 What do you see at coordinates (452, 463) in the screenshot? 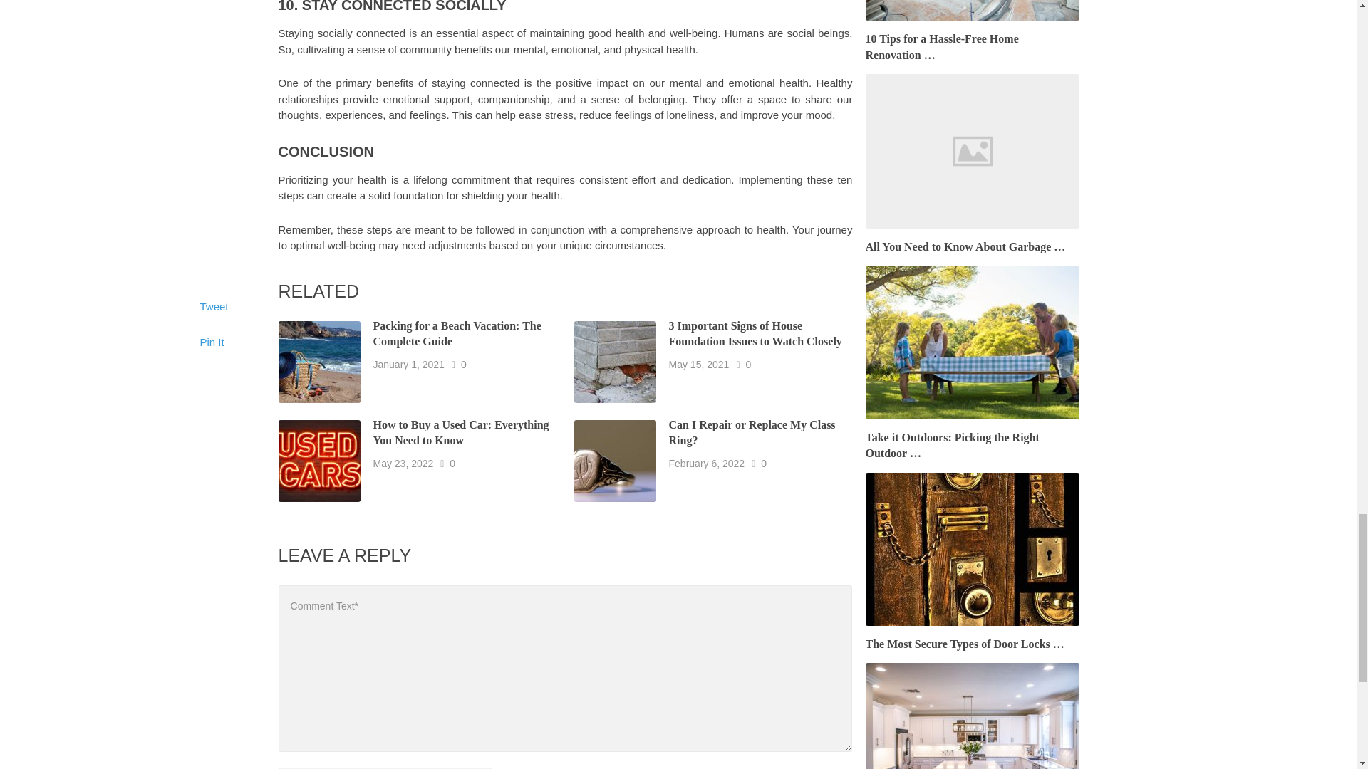
I see `0` at bounding box center [452, 463].